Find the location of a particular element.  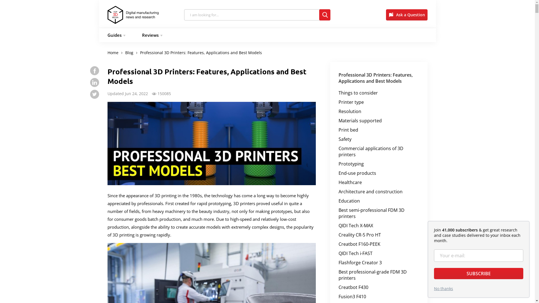

QIDI Tech X-MAX is located at coordinates (356, 226).